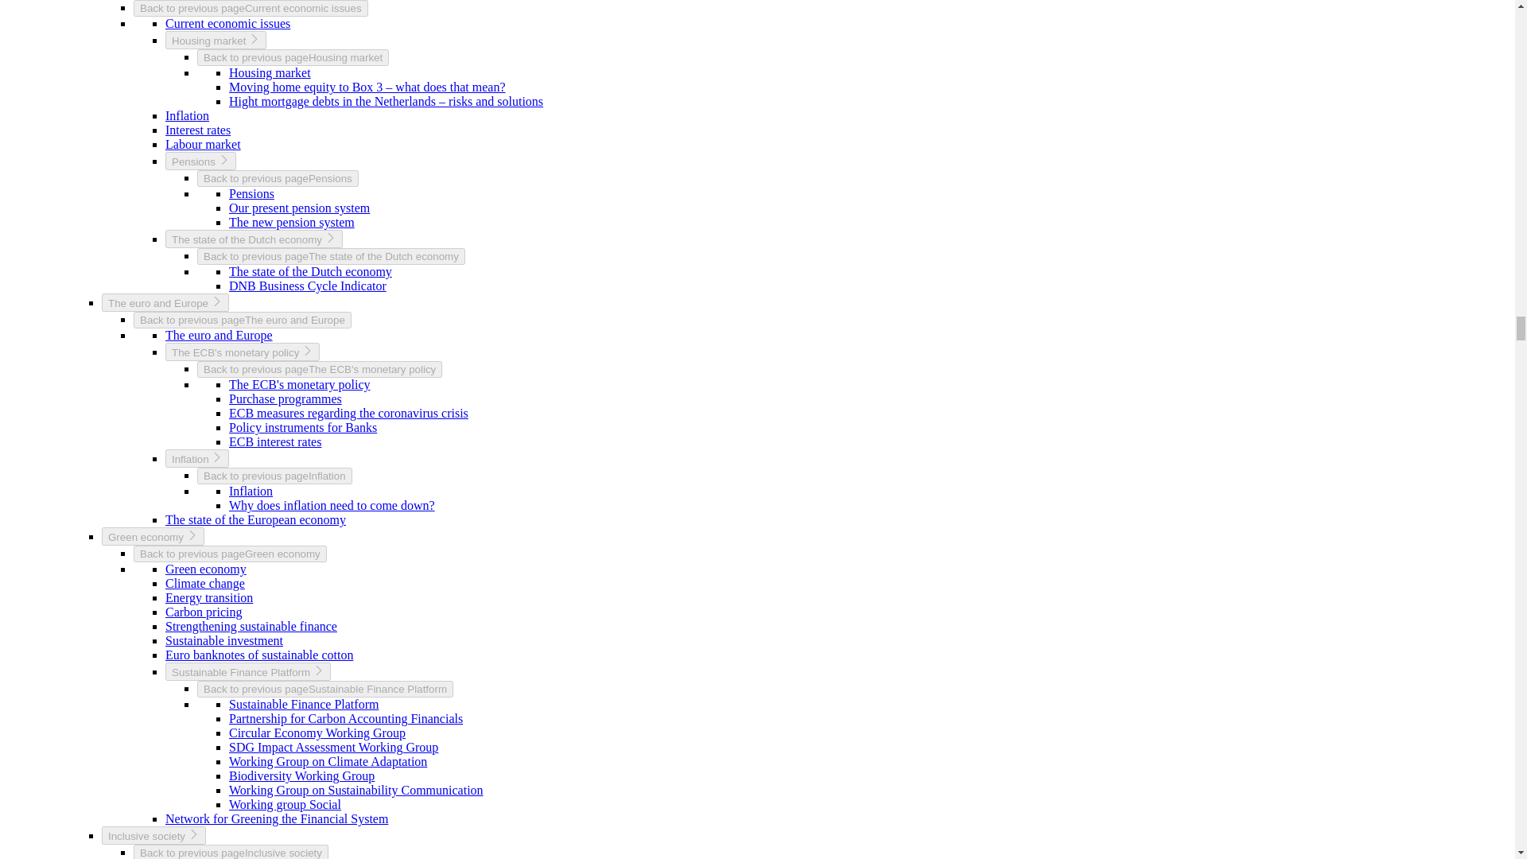  What do you see at coordinates (251, 8) in the screenshot?
I see `Back to previous pageCurrent economic issues` at bounding box center [251, 8].